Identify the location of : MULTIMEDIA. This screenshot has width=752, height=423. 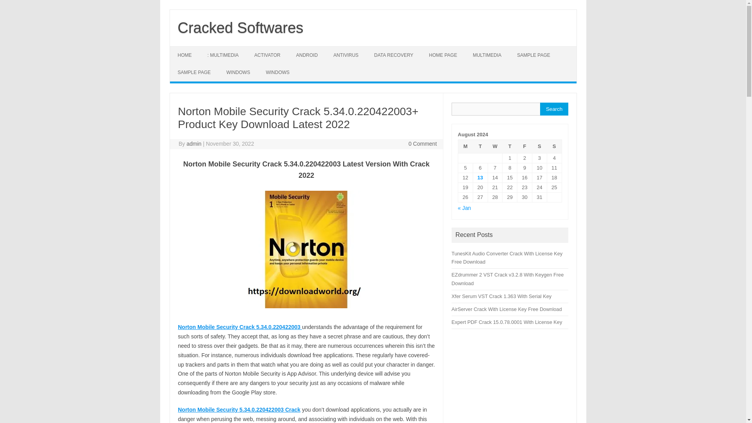
(223, 55).